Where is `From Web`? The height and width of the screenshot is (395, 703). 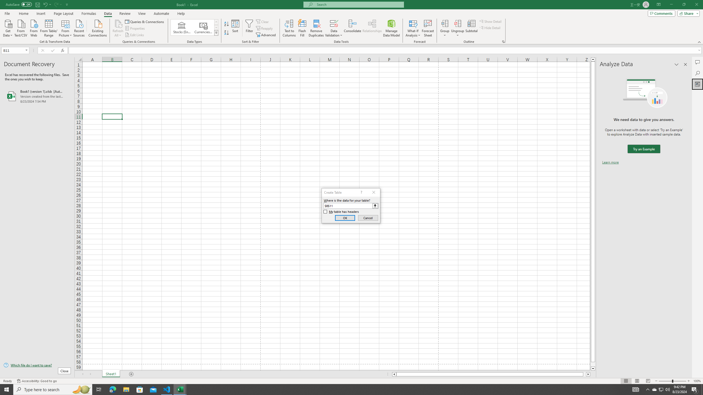
From Web is located at coordinates (34, 28).